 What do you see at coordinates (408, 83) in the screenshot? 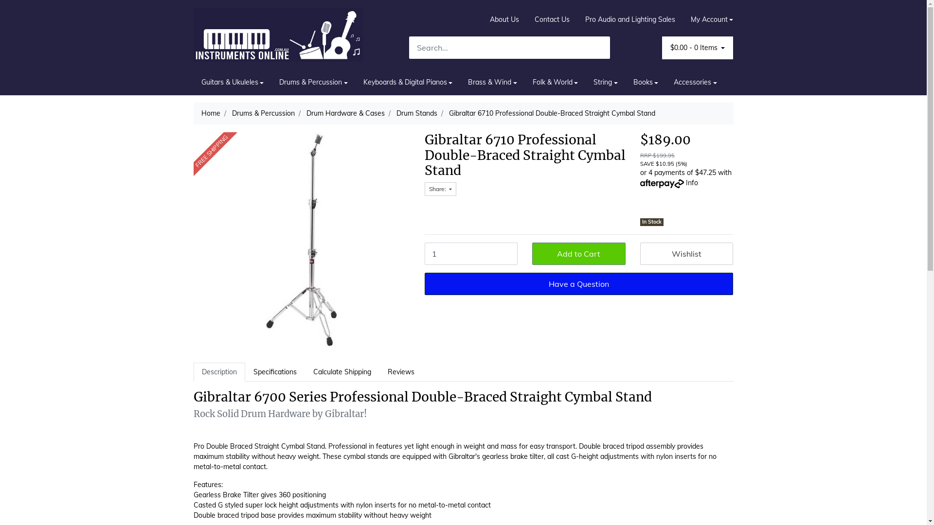
I see `Keyboards & Digital Pianos` at bounding box center [408, 83].